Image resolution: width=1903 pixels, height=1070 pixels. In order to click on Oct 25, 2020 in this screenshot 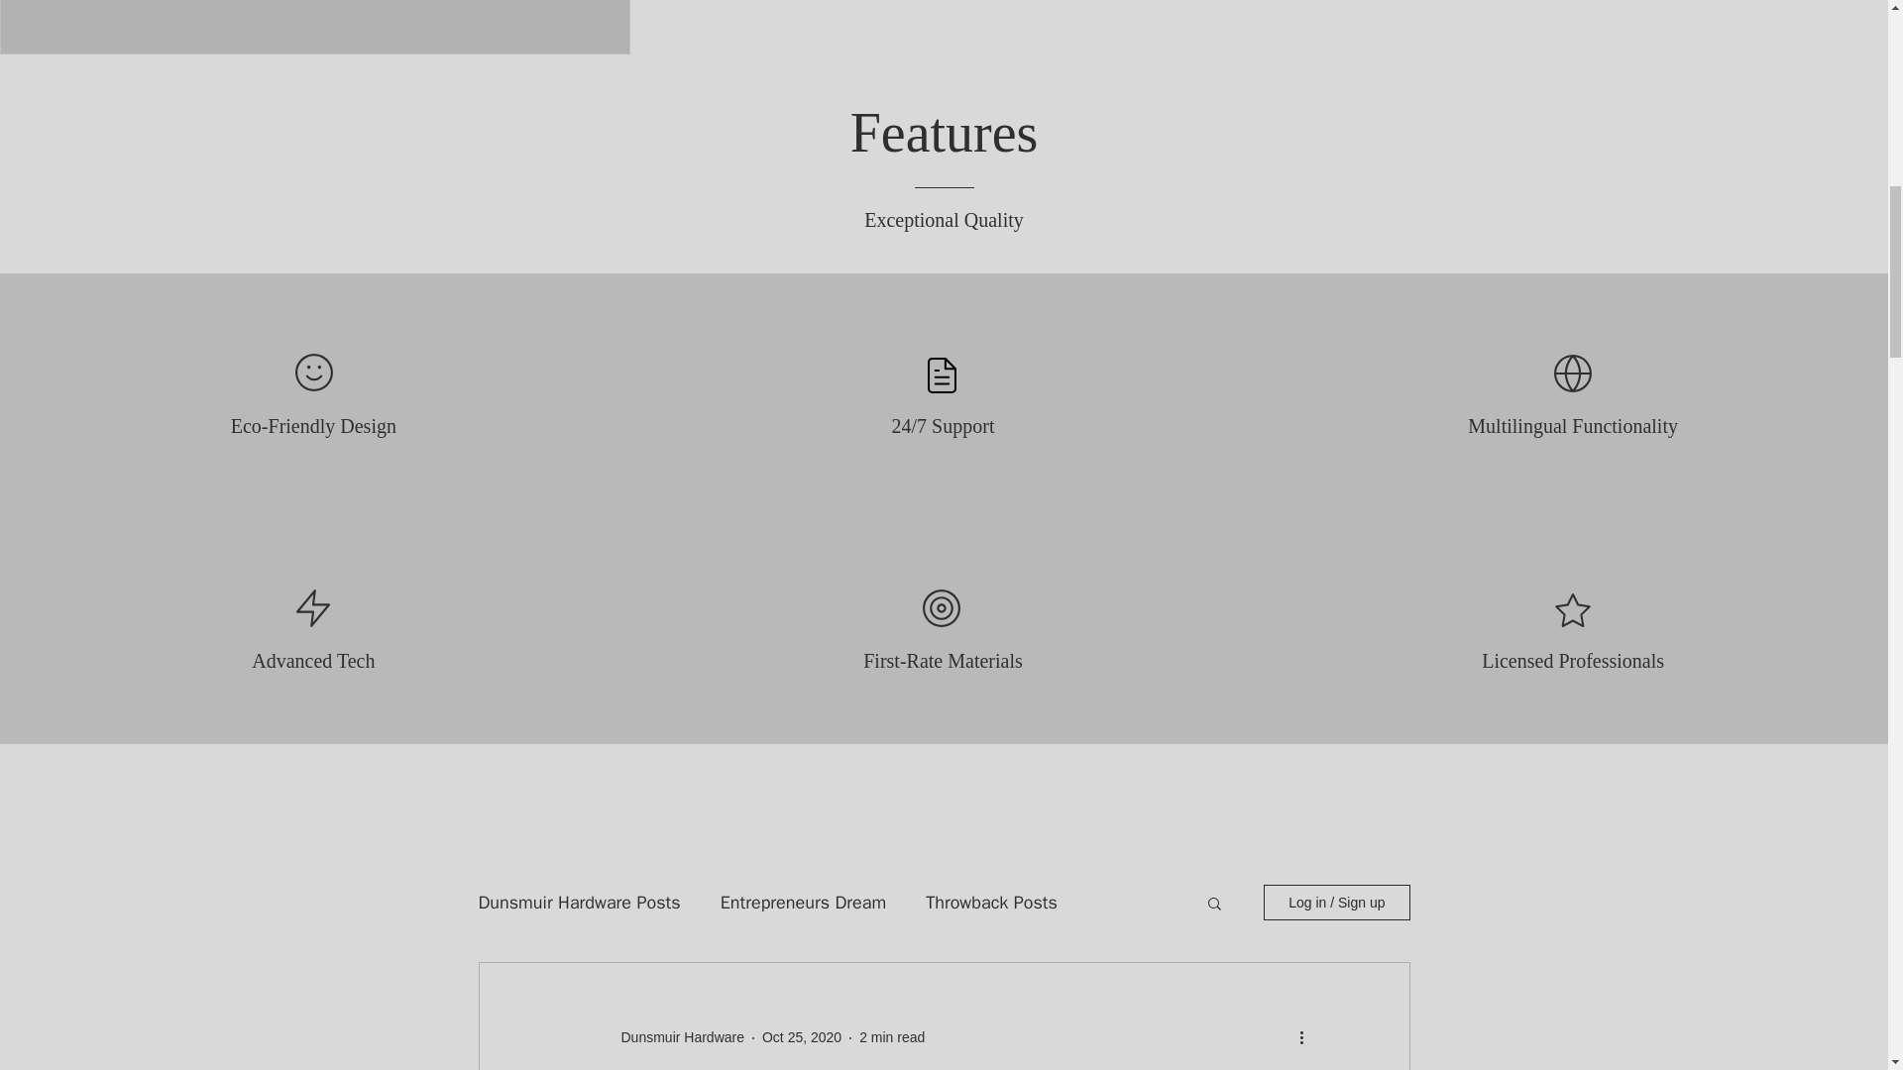, I will do `click(801, 1036)`.